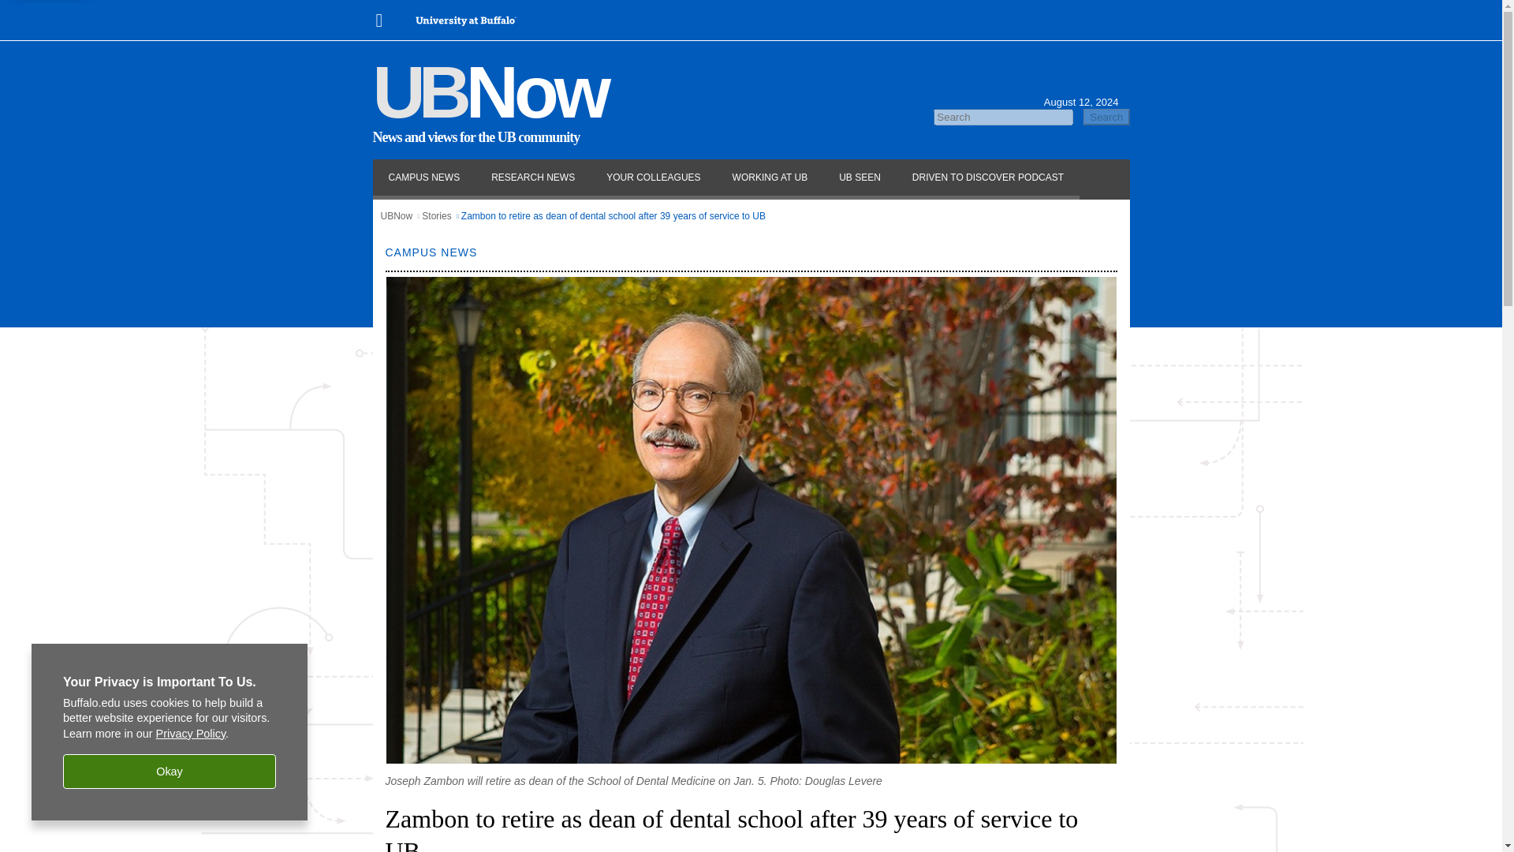 This screenshot has height=852, width=1514. Describe the element at coordinates (396, 215) in the screenshot. I see `UBNow` at that location.